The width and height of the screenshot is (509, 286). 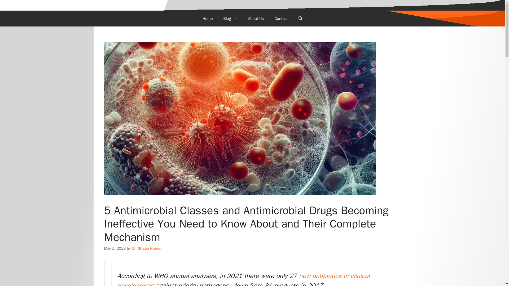 What do you see at coordinates (146, 248) in the screenshot?
I see `View all posts by Dr. Shazia Nazeer` at bounding box center [146, 248].